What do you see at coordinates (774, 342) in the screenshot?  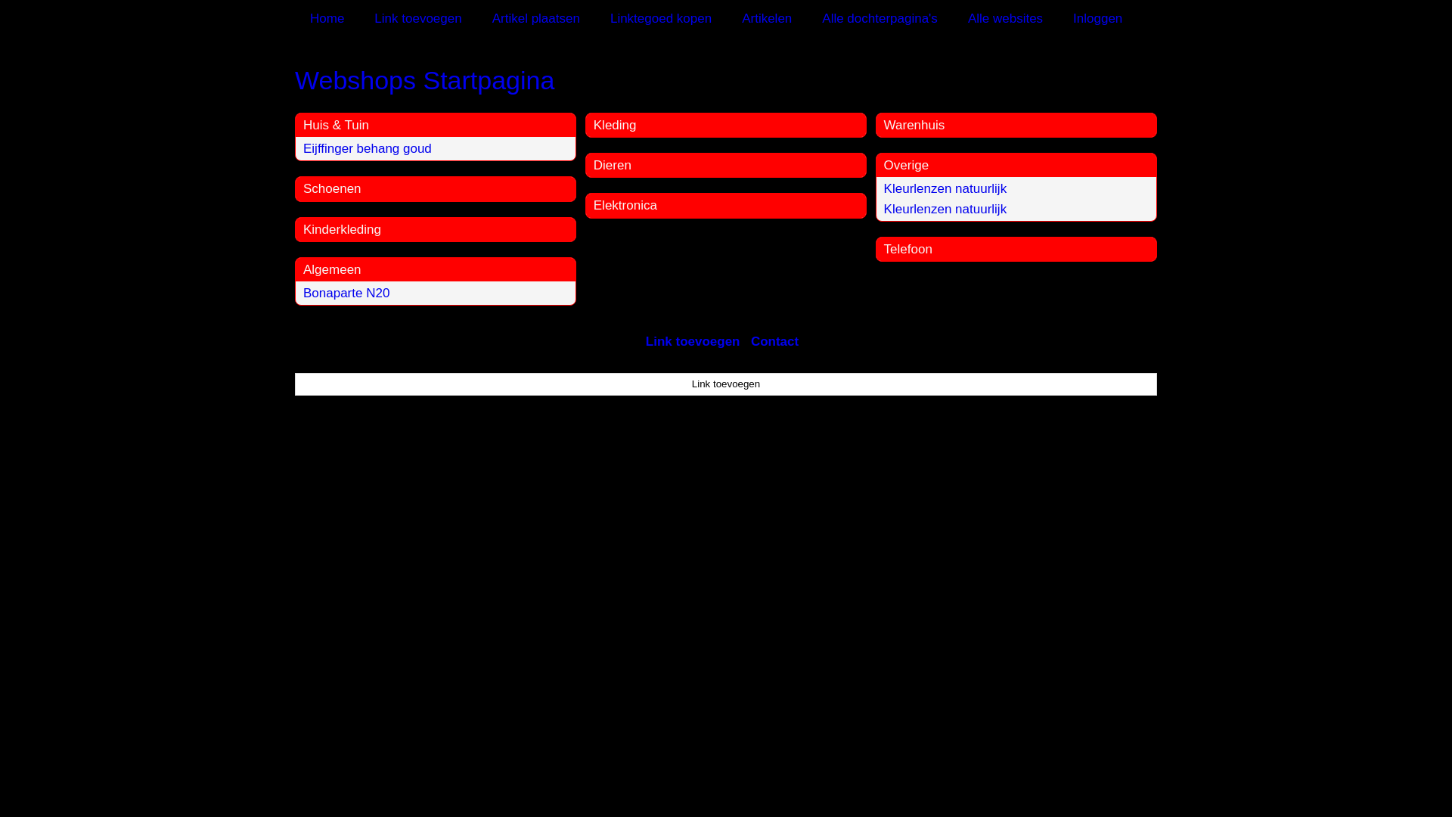 I see `Contact` at bounding box center [774, 342].